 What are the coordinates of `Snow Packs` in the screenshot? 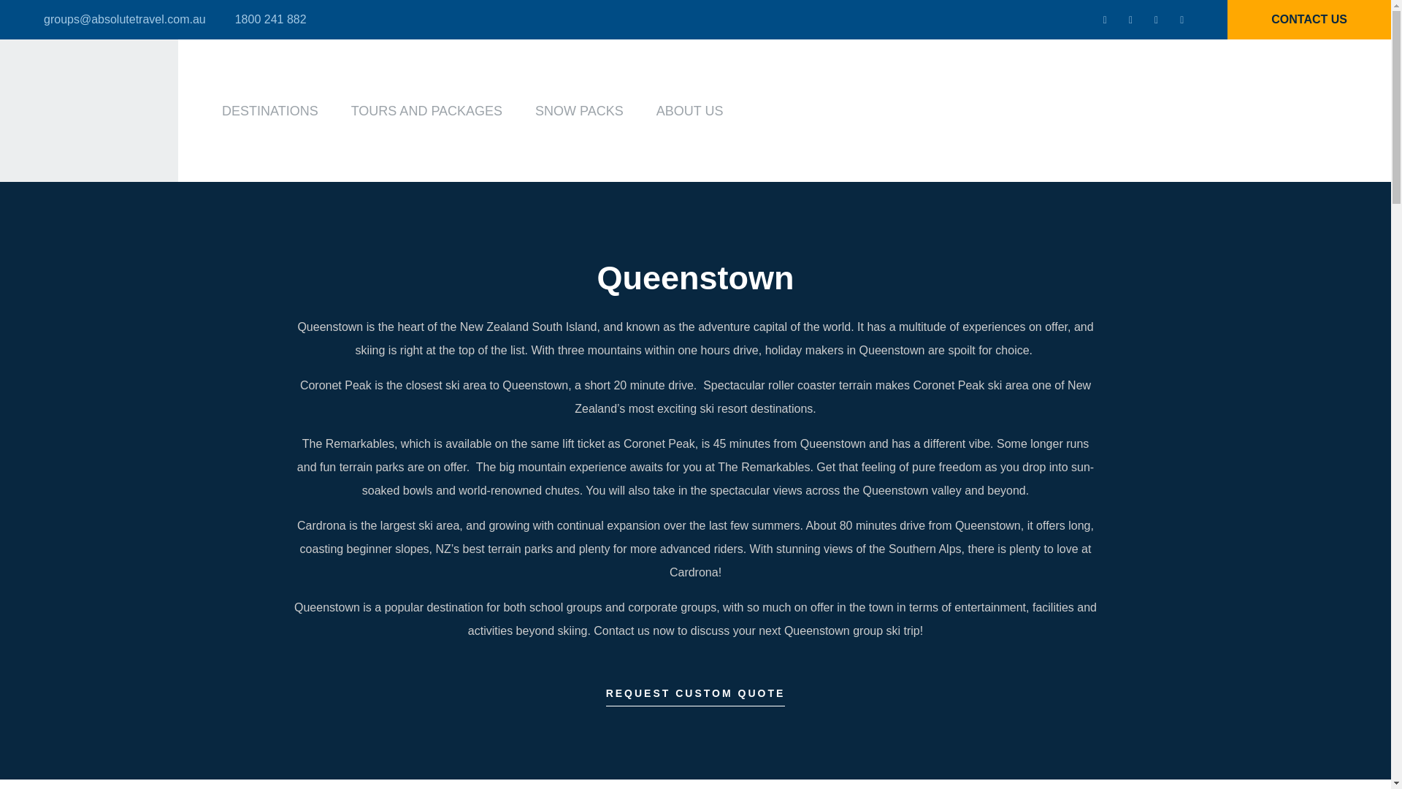 It's located at (580, 111).